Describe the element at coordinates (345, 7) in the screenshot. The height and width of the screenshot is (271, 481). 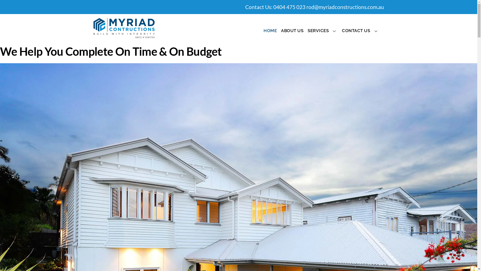
I see `rod@myriadconstructions.com.au` at that location.